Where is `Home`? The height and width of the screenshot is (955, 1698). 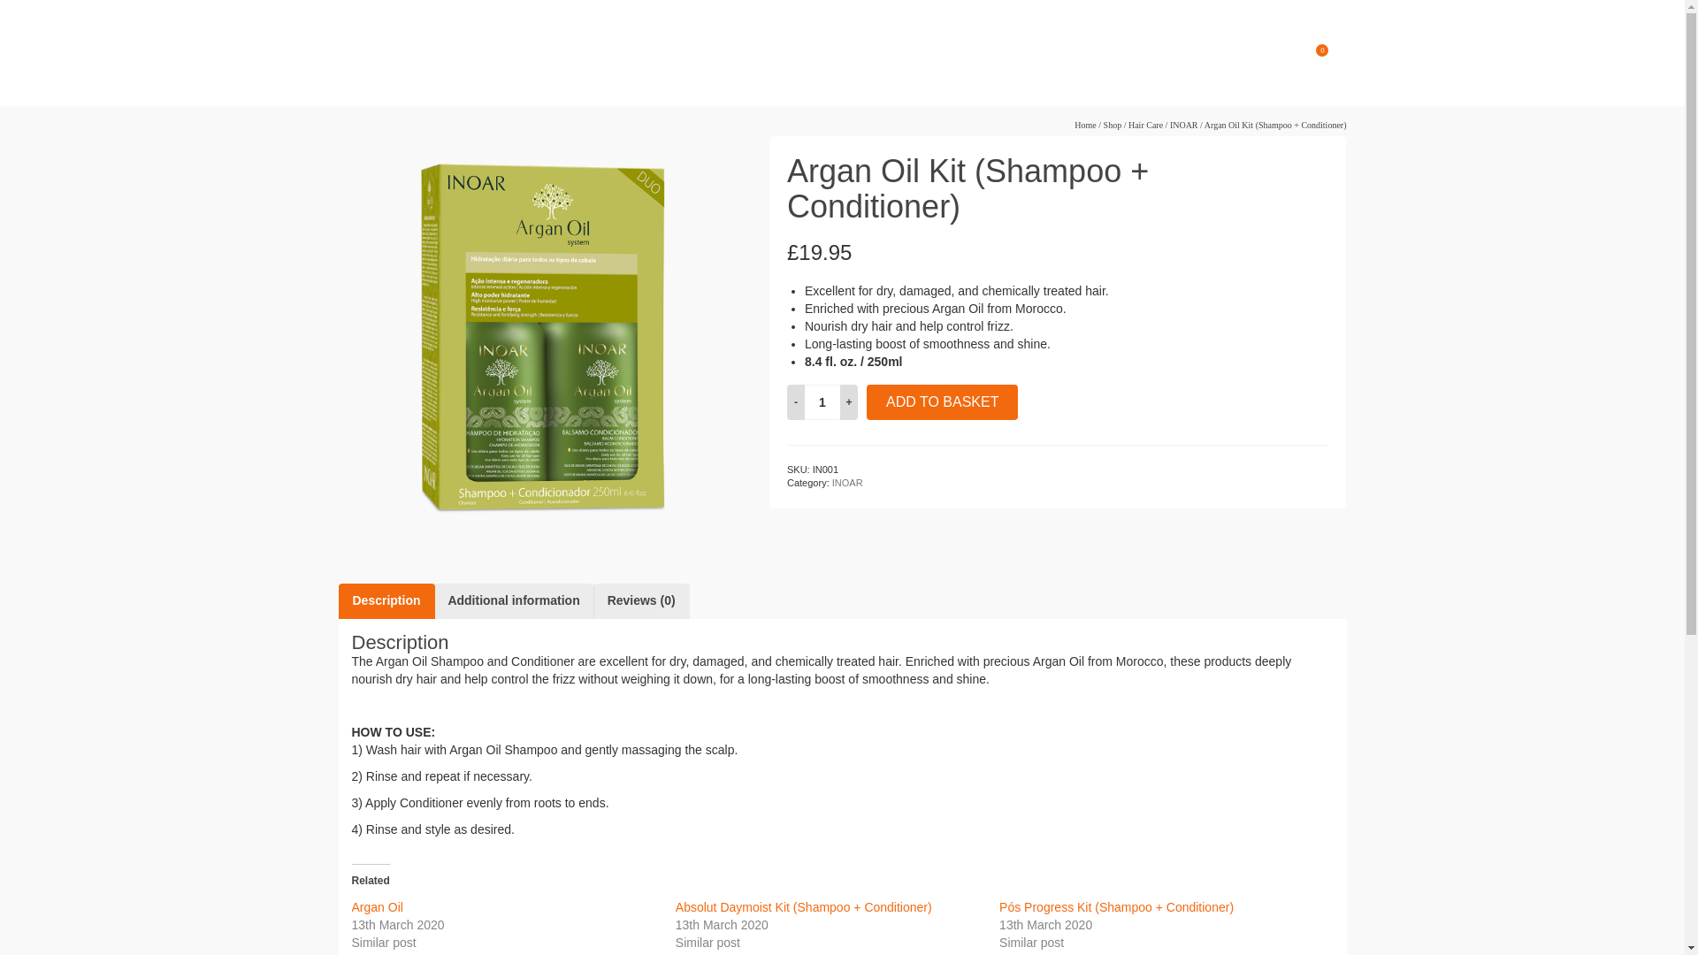
Home is located at coordinates (1084, 125).